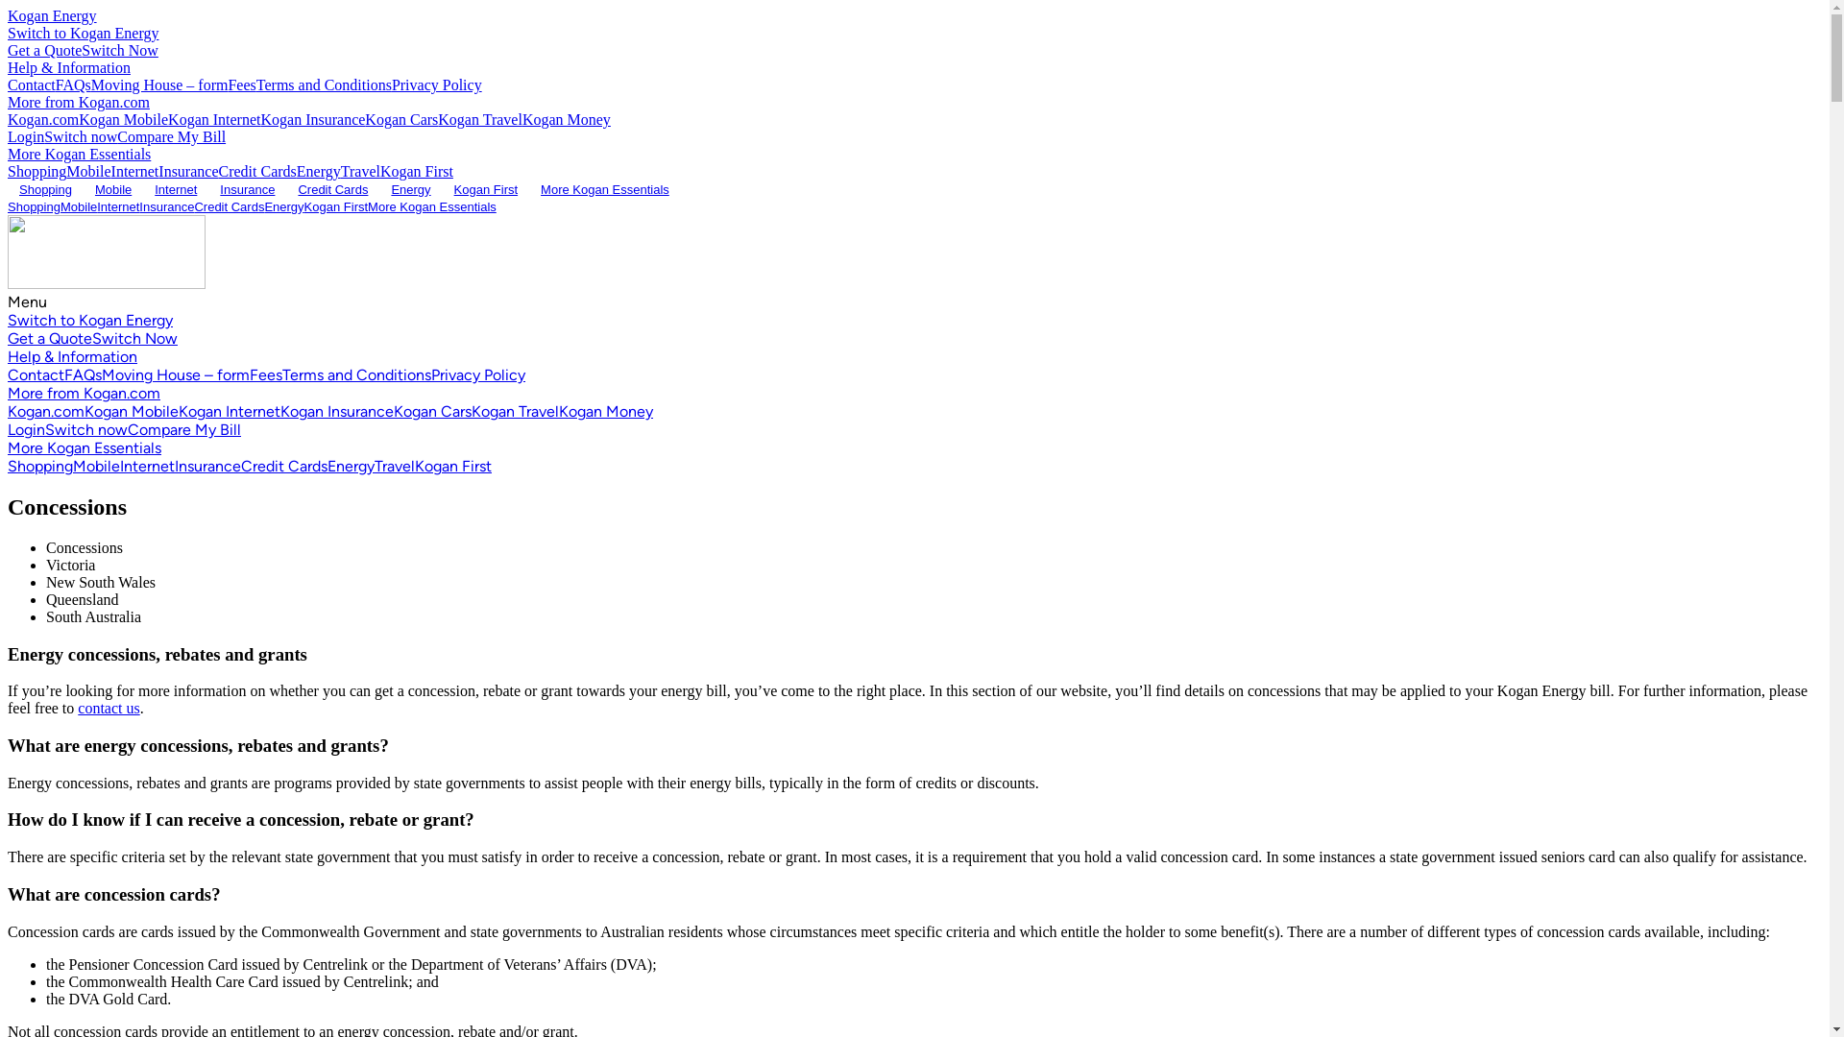 The width and height of the screenshot is (1844, 1037). I want to click on Switch to Kogan Energy, so click(83, 33).